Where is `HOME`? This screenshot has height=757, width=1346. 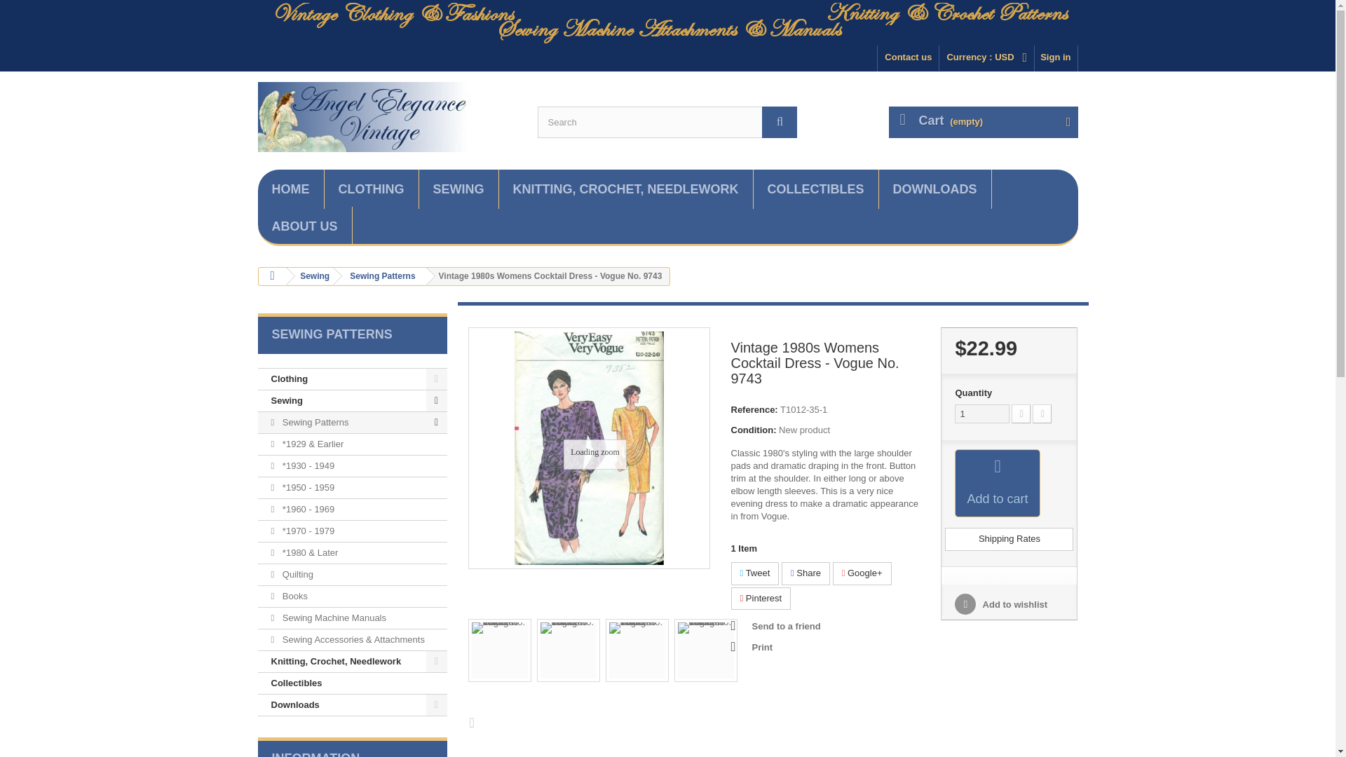 HOME is located at coordinates (291, 189).